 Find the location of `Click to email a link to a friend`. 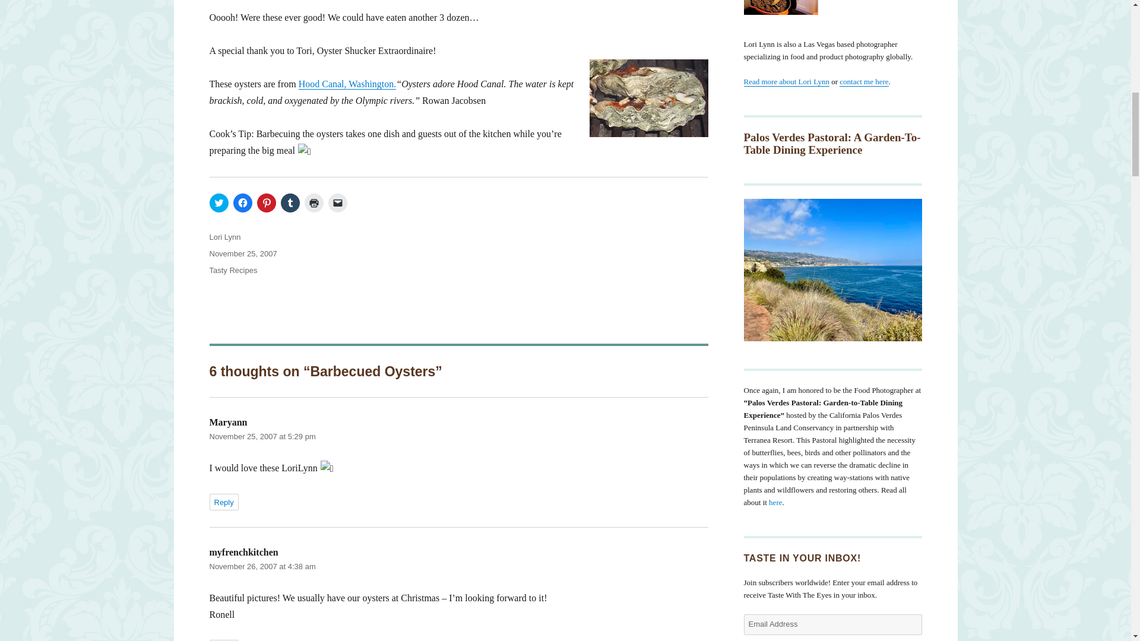

Click to email a link to a friend is located at coordinates (337, 203).